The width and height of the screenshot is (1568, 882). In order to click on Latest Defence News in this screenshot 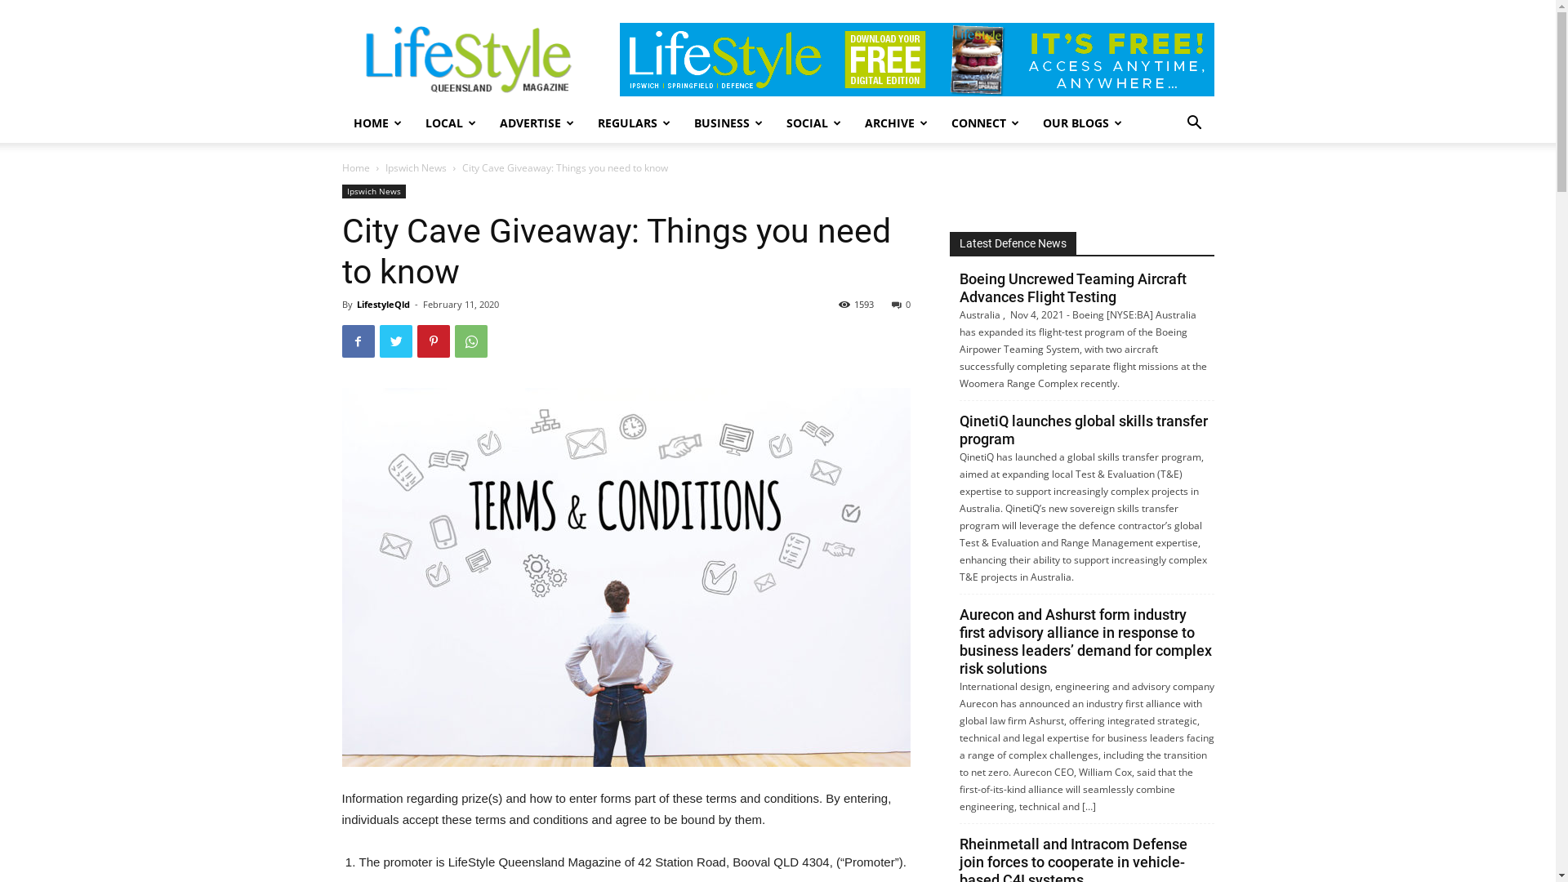, I will do `click(1013, 243)`.